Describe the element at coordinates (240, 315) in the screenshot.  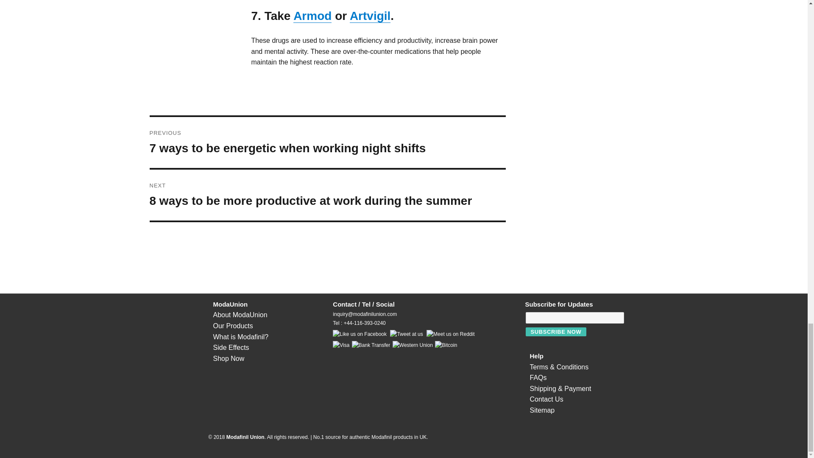
I see `About Modafinil Union` at that location.